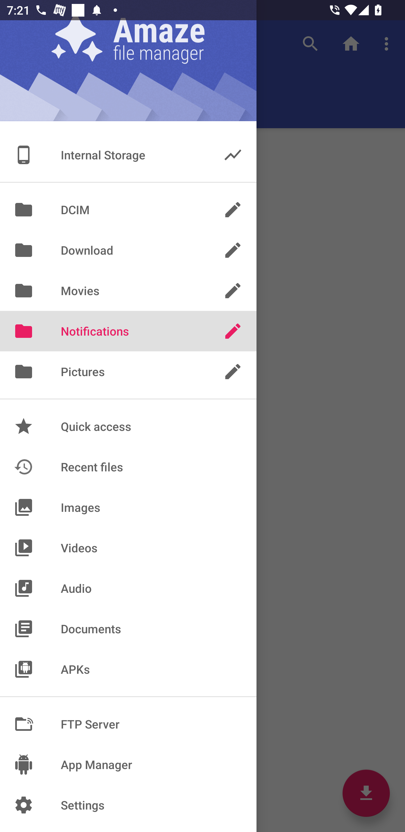 The width and height of the screenshot is (405, 832). Describe the element at coordinates (128, 372) in the screenshot. I see `Pictures` at that location.